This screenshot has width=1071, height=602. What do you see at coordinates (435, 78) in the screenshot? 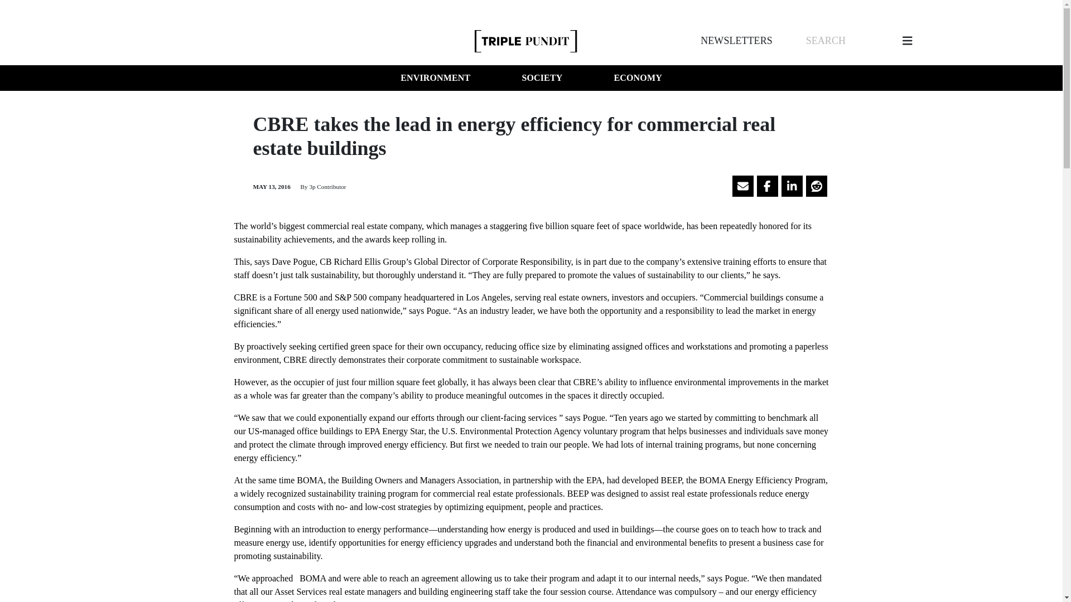
I see `ENVIRONMENT` at bounding box center [435, 78].